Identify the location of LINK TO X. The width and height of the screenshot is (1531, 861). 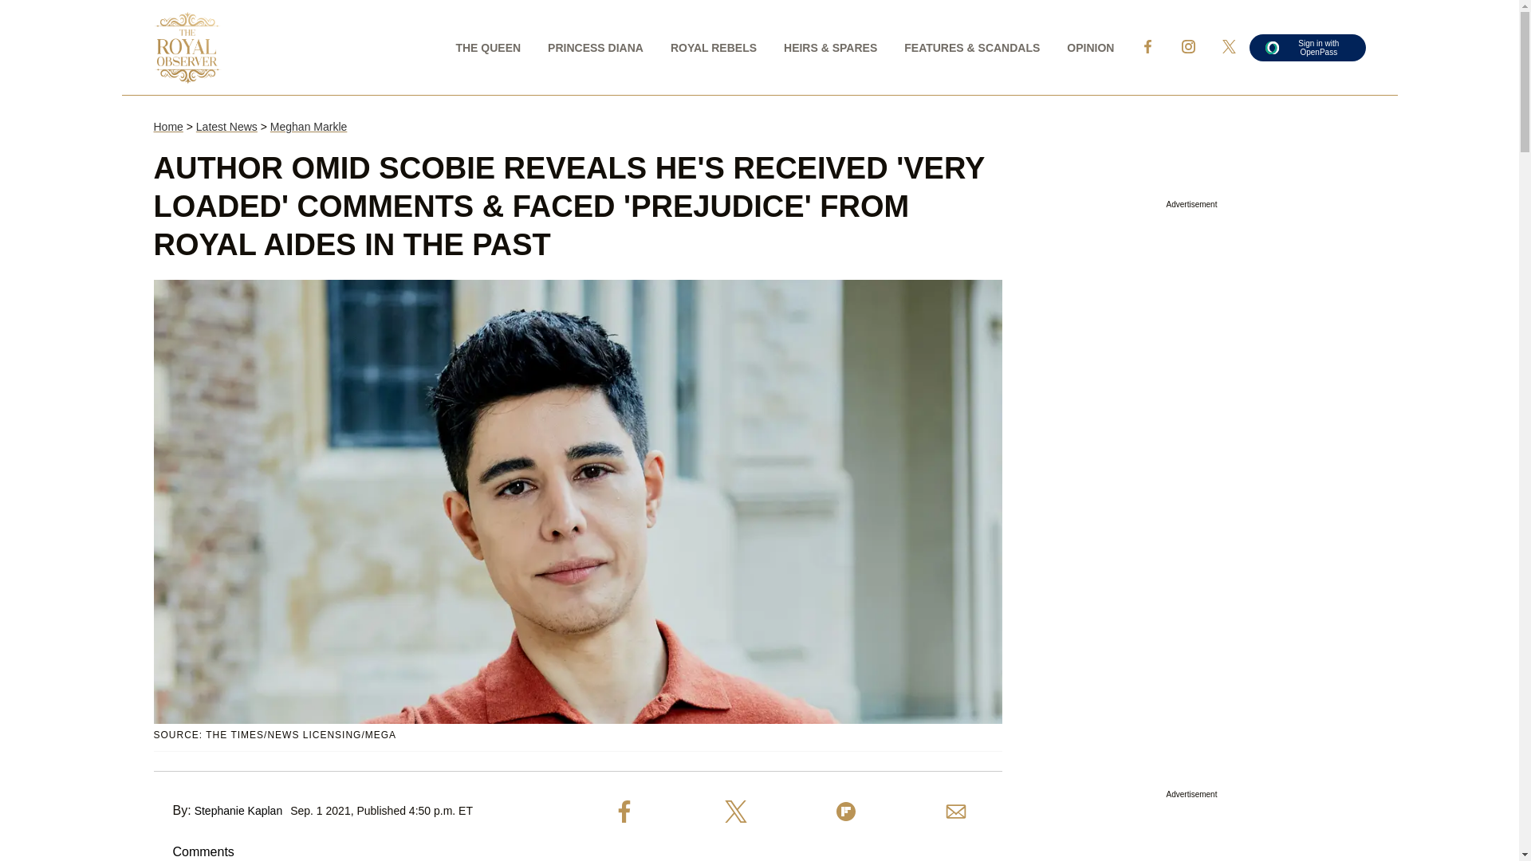
(1228, 46).